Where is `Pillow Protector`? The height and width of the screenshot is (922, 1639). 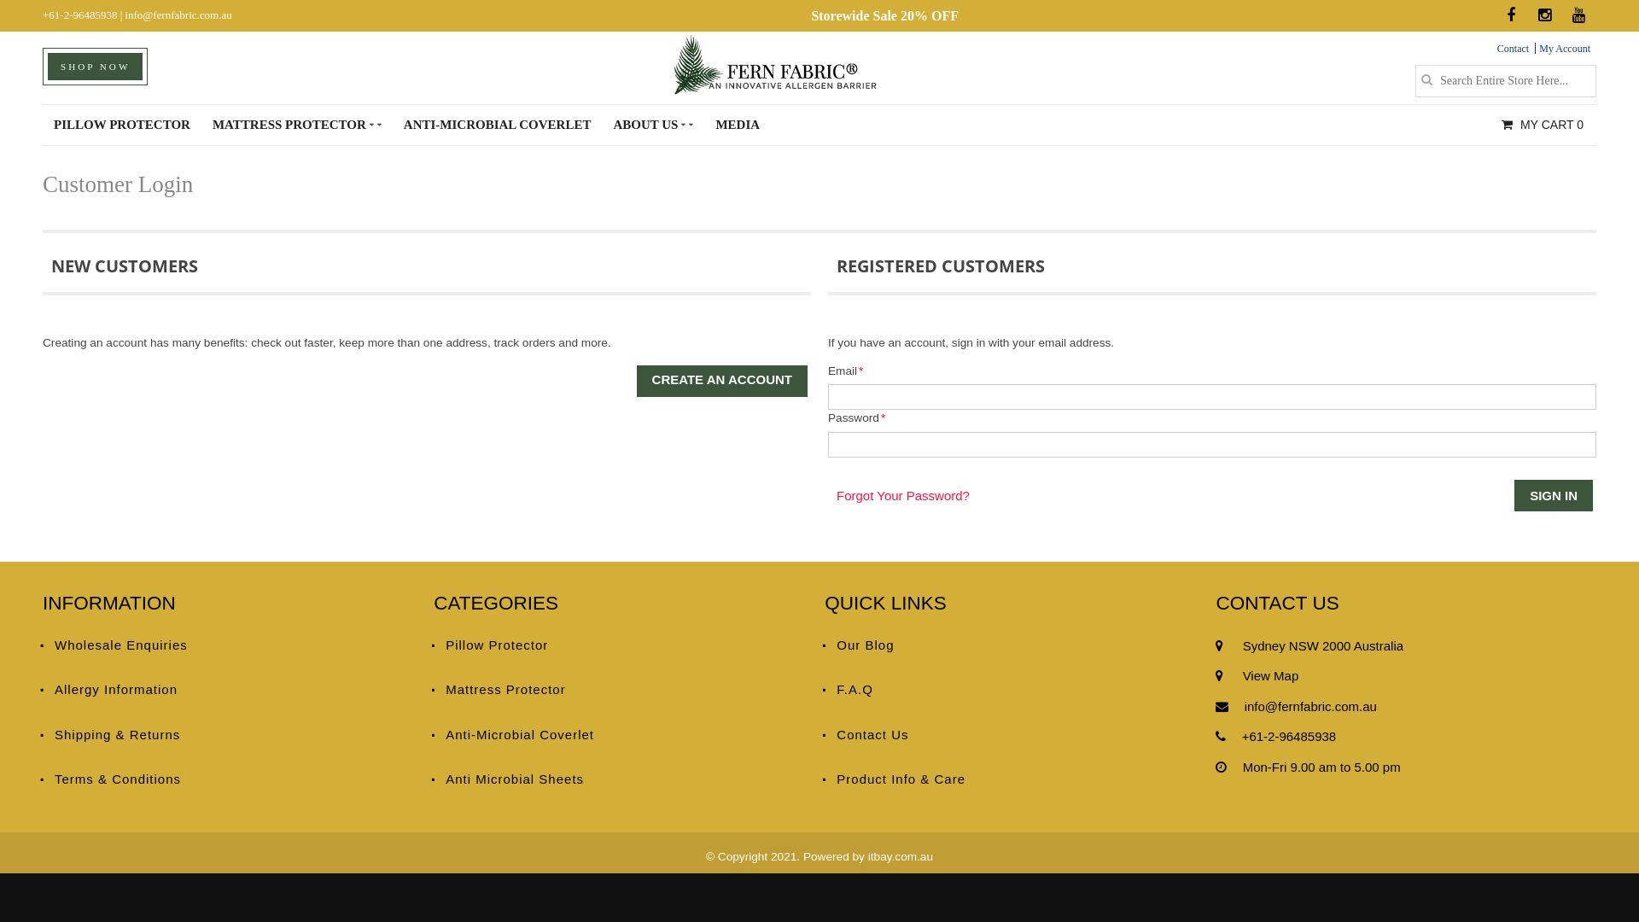
Pillow Protector is located at coordinates (621, 645).